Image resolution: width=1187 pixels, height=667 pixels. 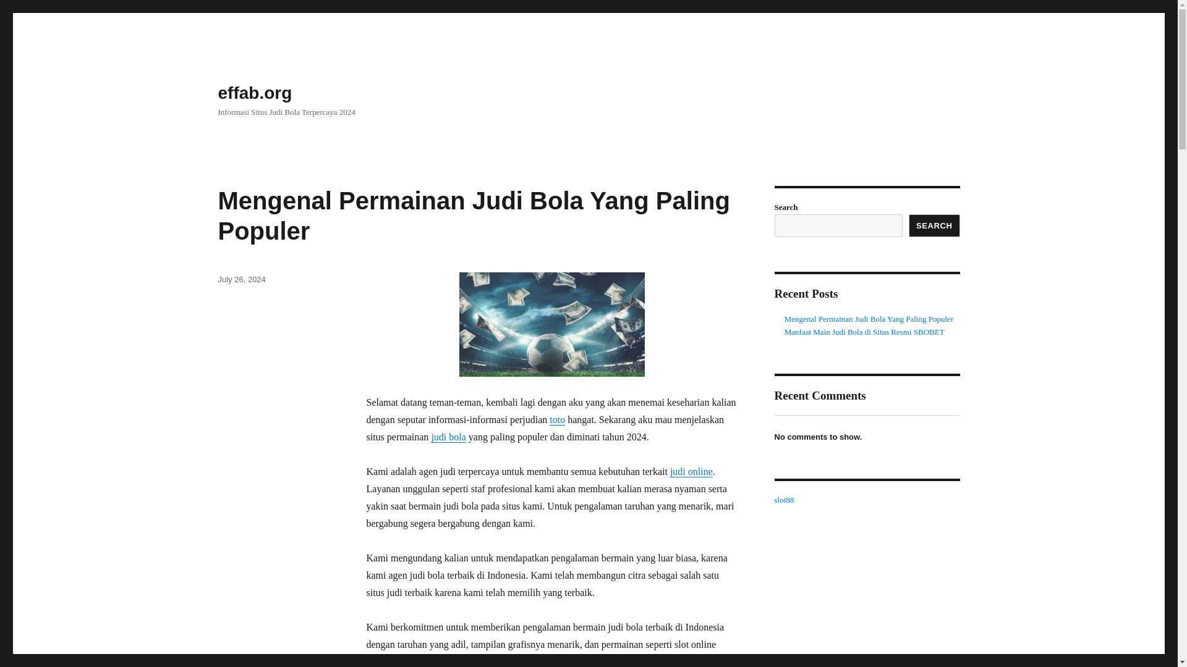 I want to click on slot88, so click(x=784, y=500).